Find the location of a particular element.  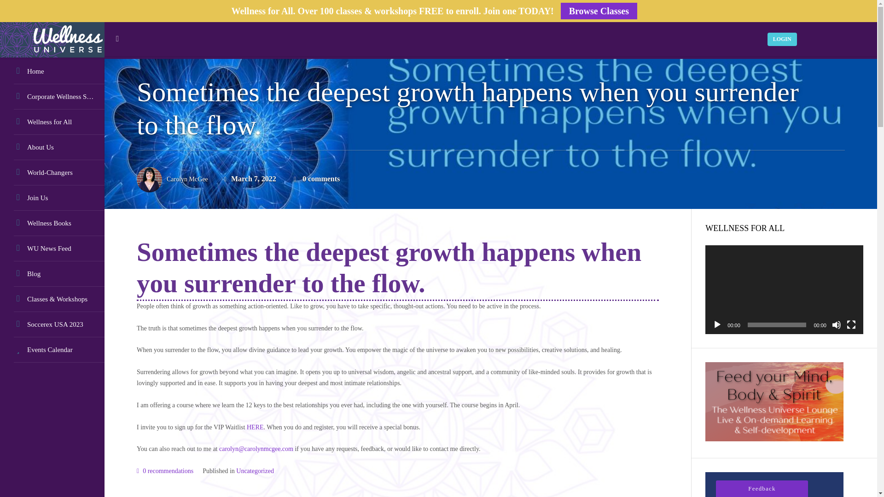

Events Calendar is located at coordinates (52, 350).